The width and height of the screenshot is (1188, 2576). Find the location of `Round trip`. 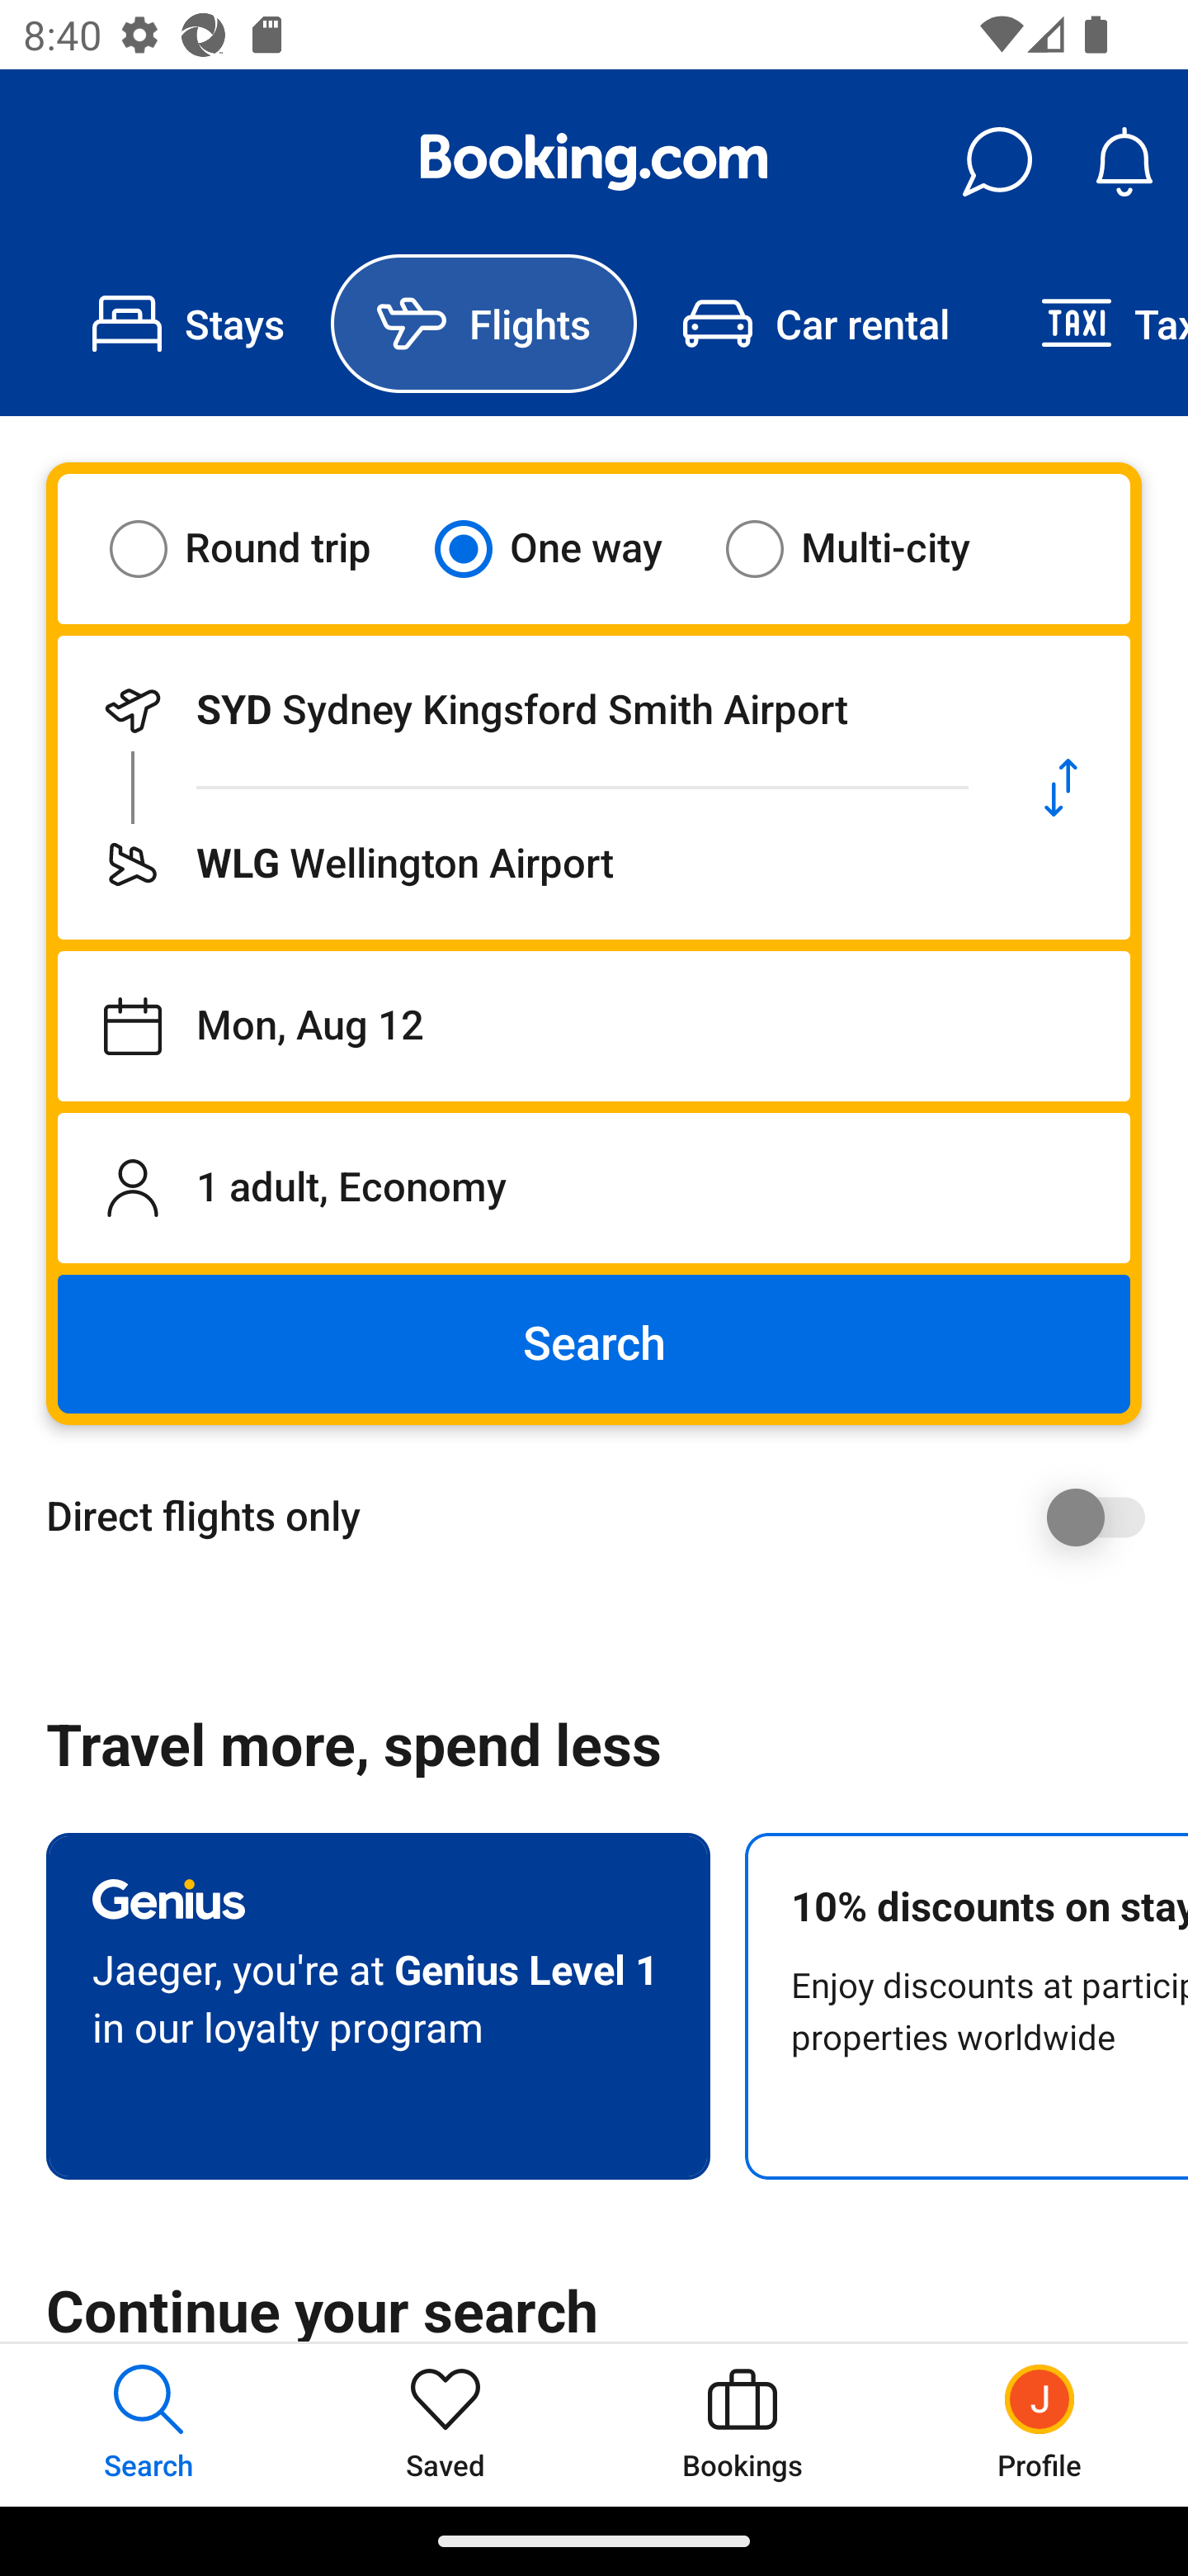

Round trip is located at coordinates (261, 548).